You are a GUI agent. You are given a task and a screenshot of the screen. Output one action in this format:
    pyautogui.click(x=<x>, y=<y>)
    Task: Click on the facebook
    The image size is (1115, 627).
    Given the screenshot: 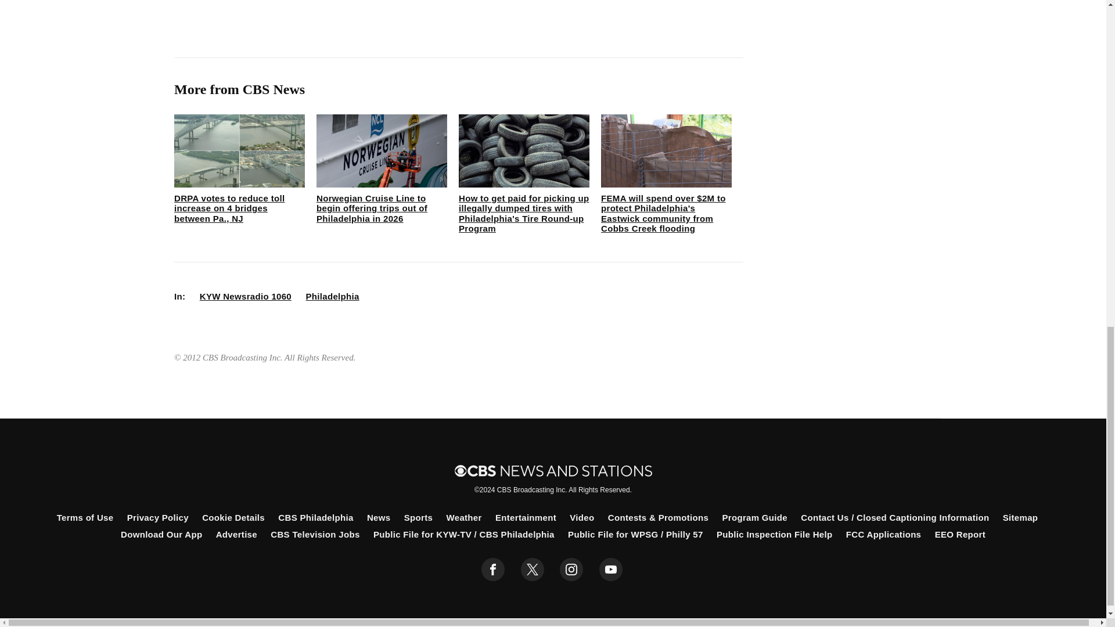 What is the action you would take?
    pyautogui.click(x=493, y=570)
    